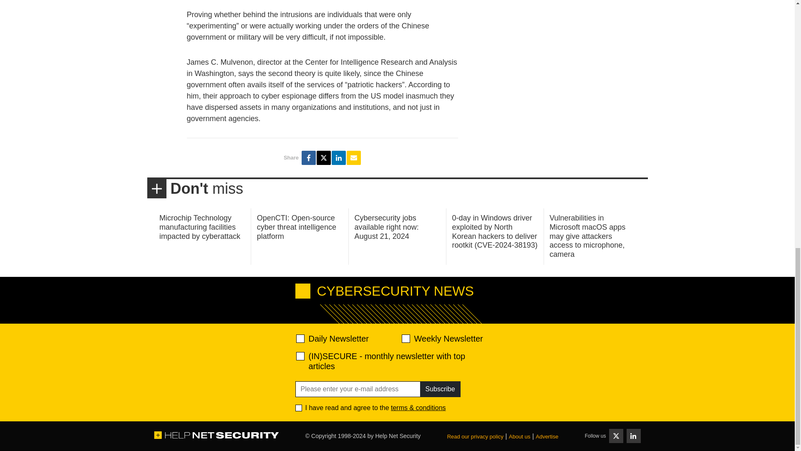 This screenshot has height=451, width=801. I want to click on 28abe5d9ef, so click(300, 356).